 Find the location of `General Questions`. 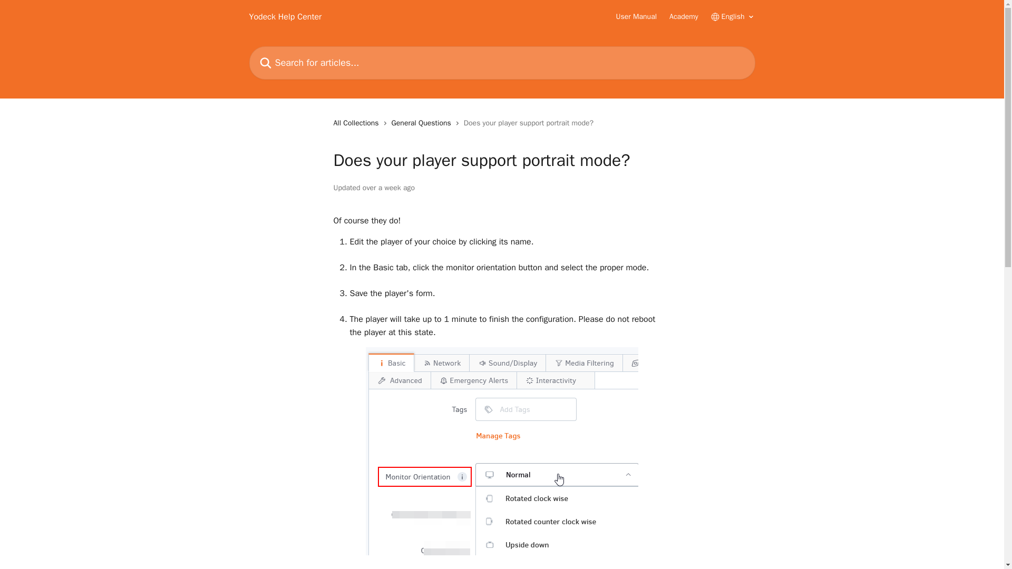

General Questions is located at coordinates (424, 123).